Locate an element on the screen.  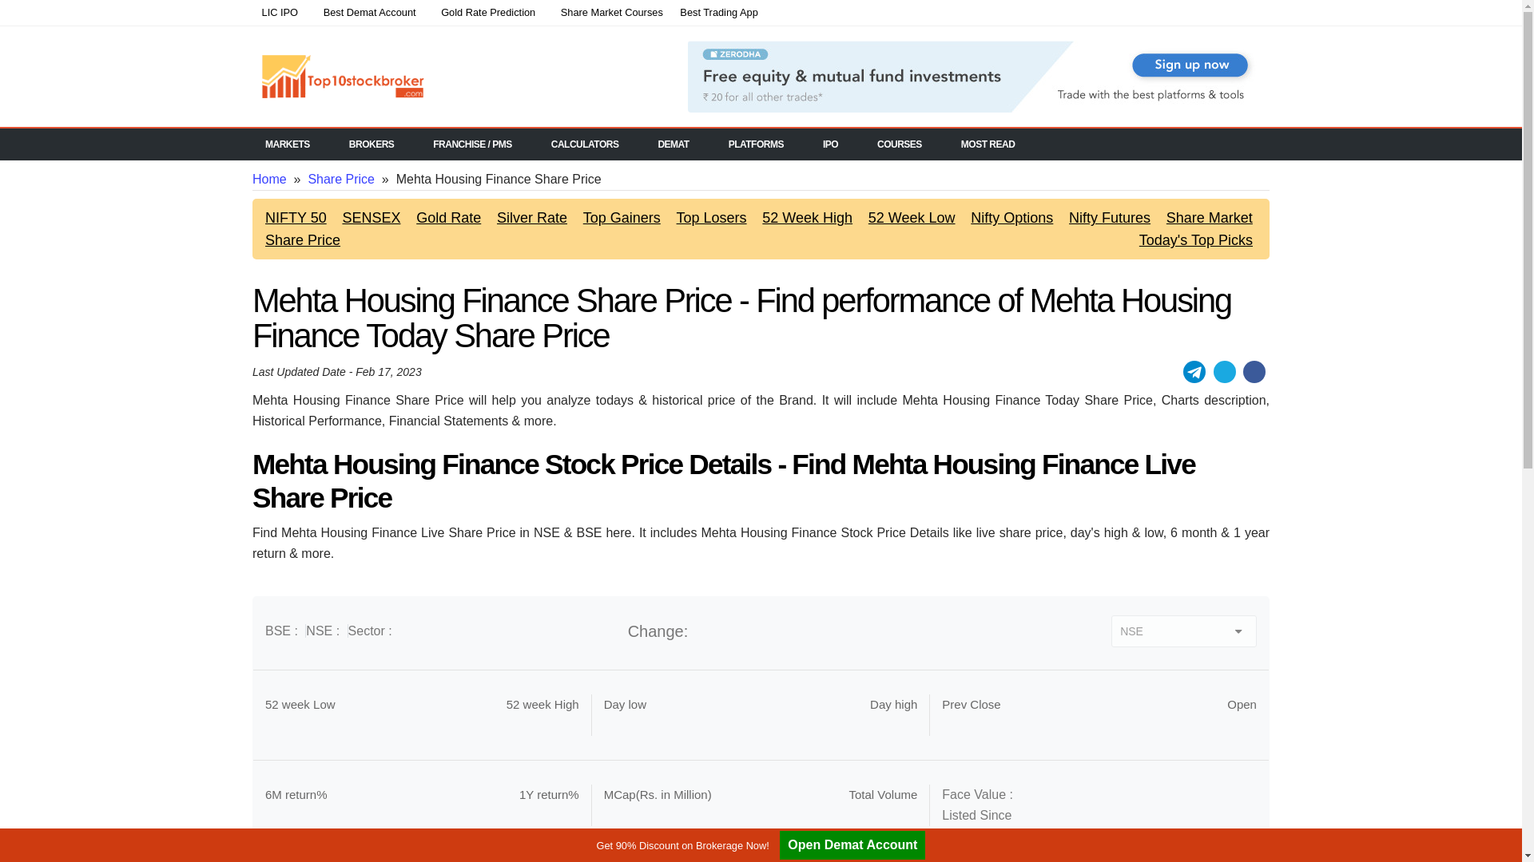
Gold Rate Prediction is located at coordinates (484, 14).